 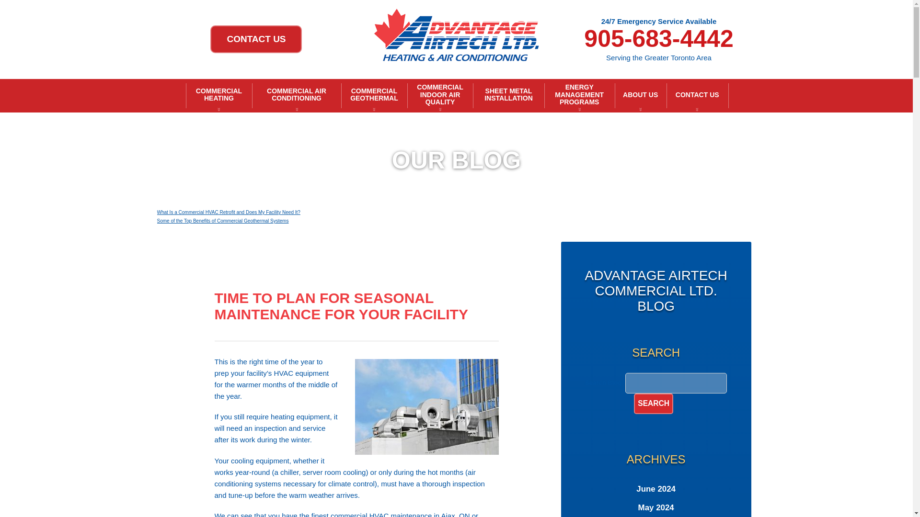 What do you see at coordinates (218, 96) in the screenshot?
I see `COMMERCIAL HEATING` at bounding box center [218, 96].